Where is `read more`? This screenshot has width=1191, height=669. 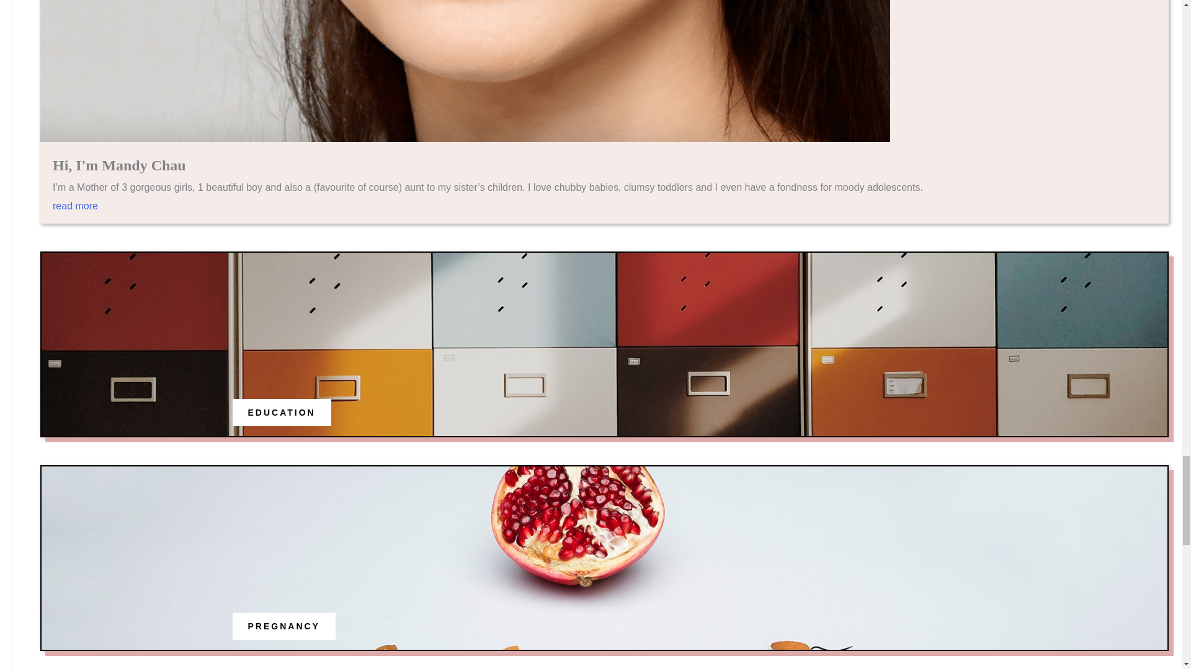
read more is located at coordinates (604, 212).